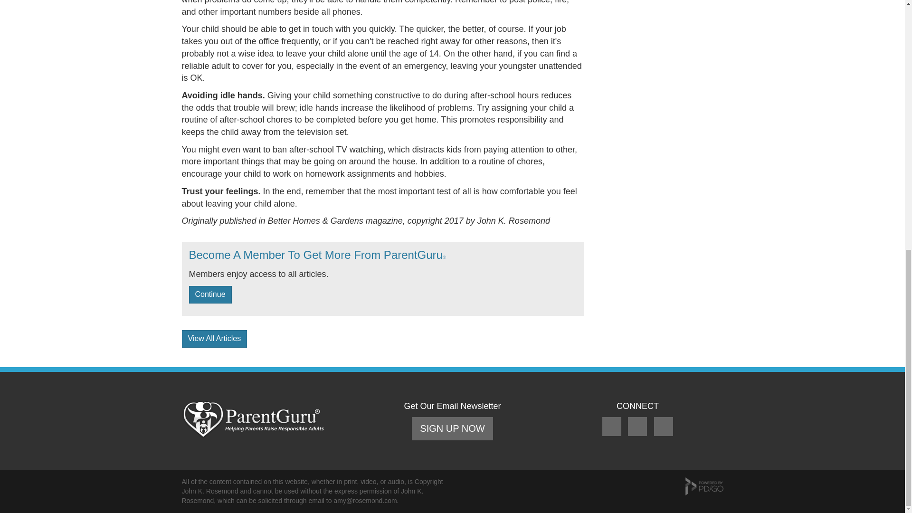  What do you see at coordinates (638, 436) in the screenshot?
I see `Twitter` at bounding box center [638, 436].